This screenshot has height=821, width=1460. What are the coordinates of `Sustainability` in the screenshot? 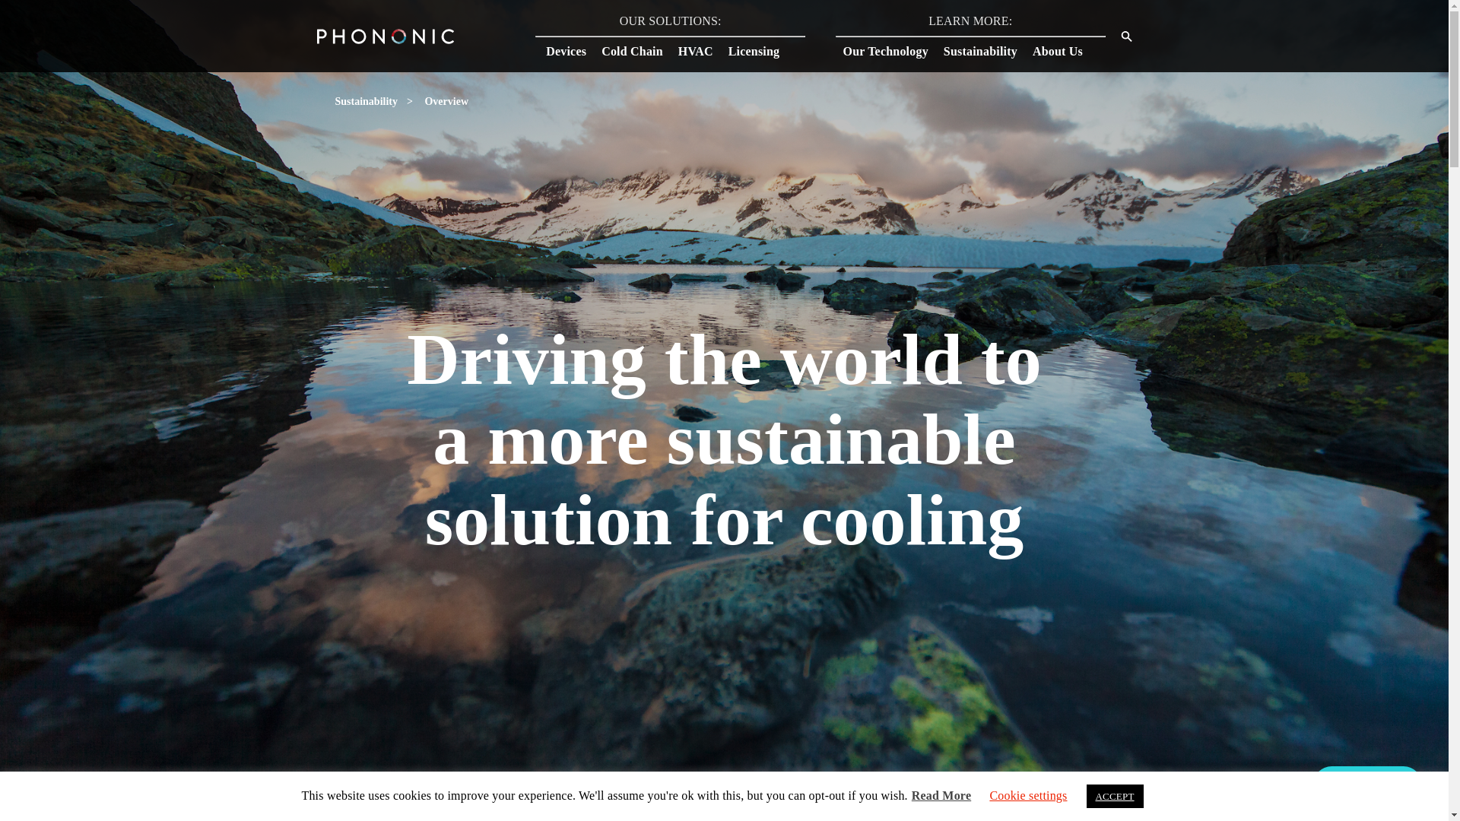 It's located at (987, 50).